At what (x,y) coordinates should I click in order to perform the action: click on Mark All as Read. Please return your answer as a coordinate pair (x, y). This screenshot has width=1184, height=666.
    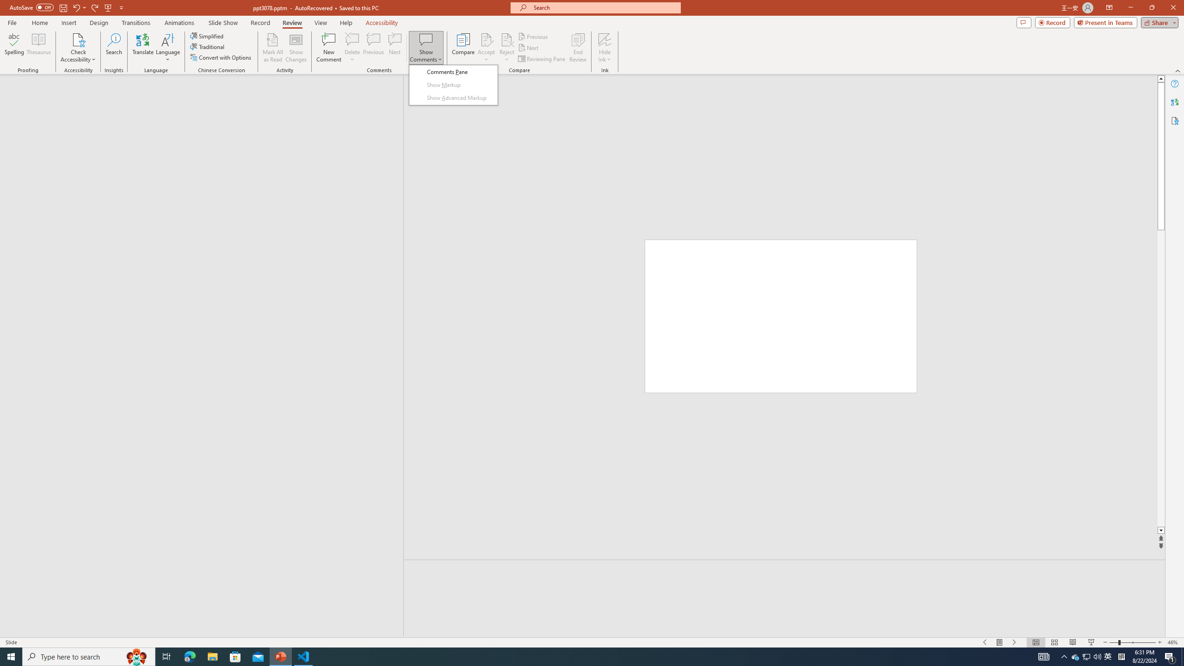
    Looking at the image, I should click on (273, 48).